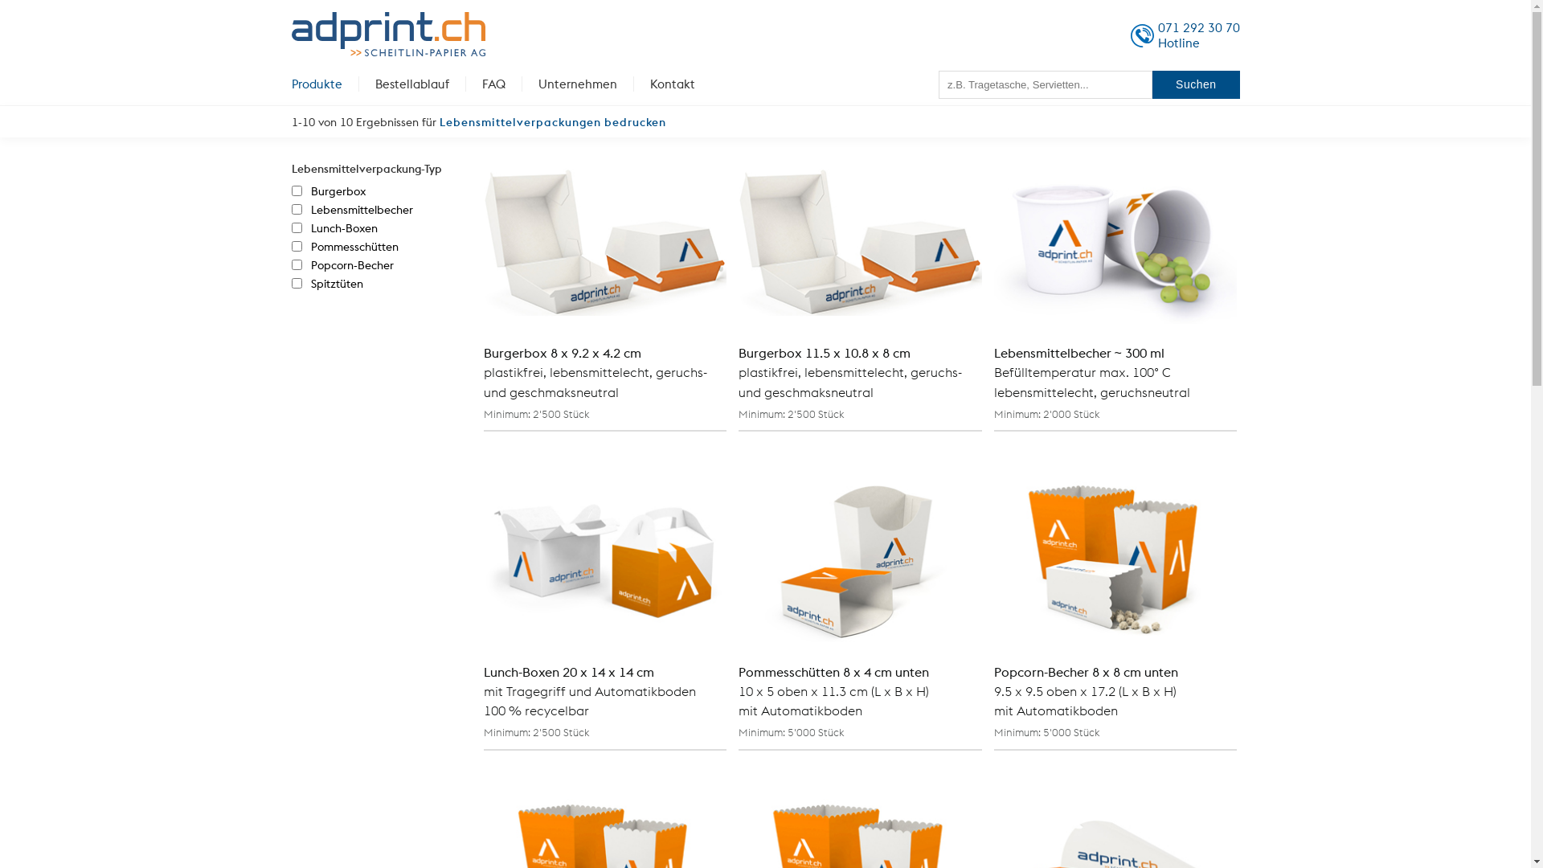 The width and height of the screenshot is (1543, 868). What do you see at coordinates (552, 122) in the screenshot?
I see `Lebensmittelverpackungen bedrucken` at bounding box center [552, 122].